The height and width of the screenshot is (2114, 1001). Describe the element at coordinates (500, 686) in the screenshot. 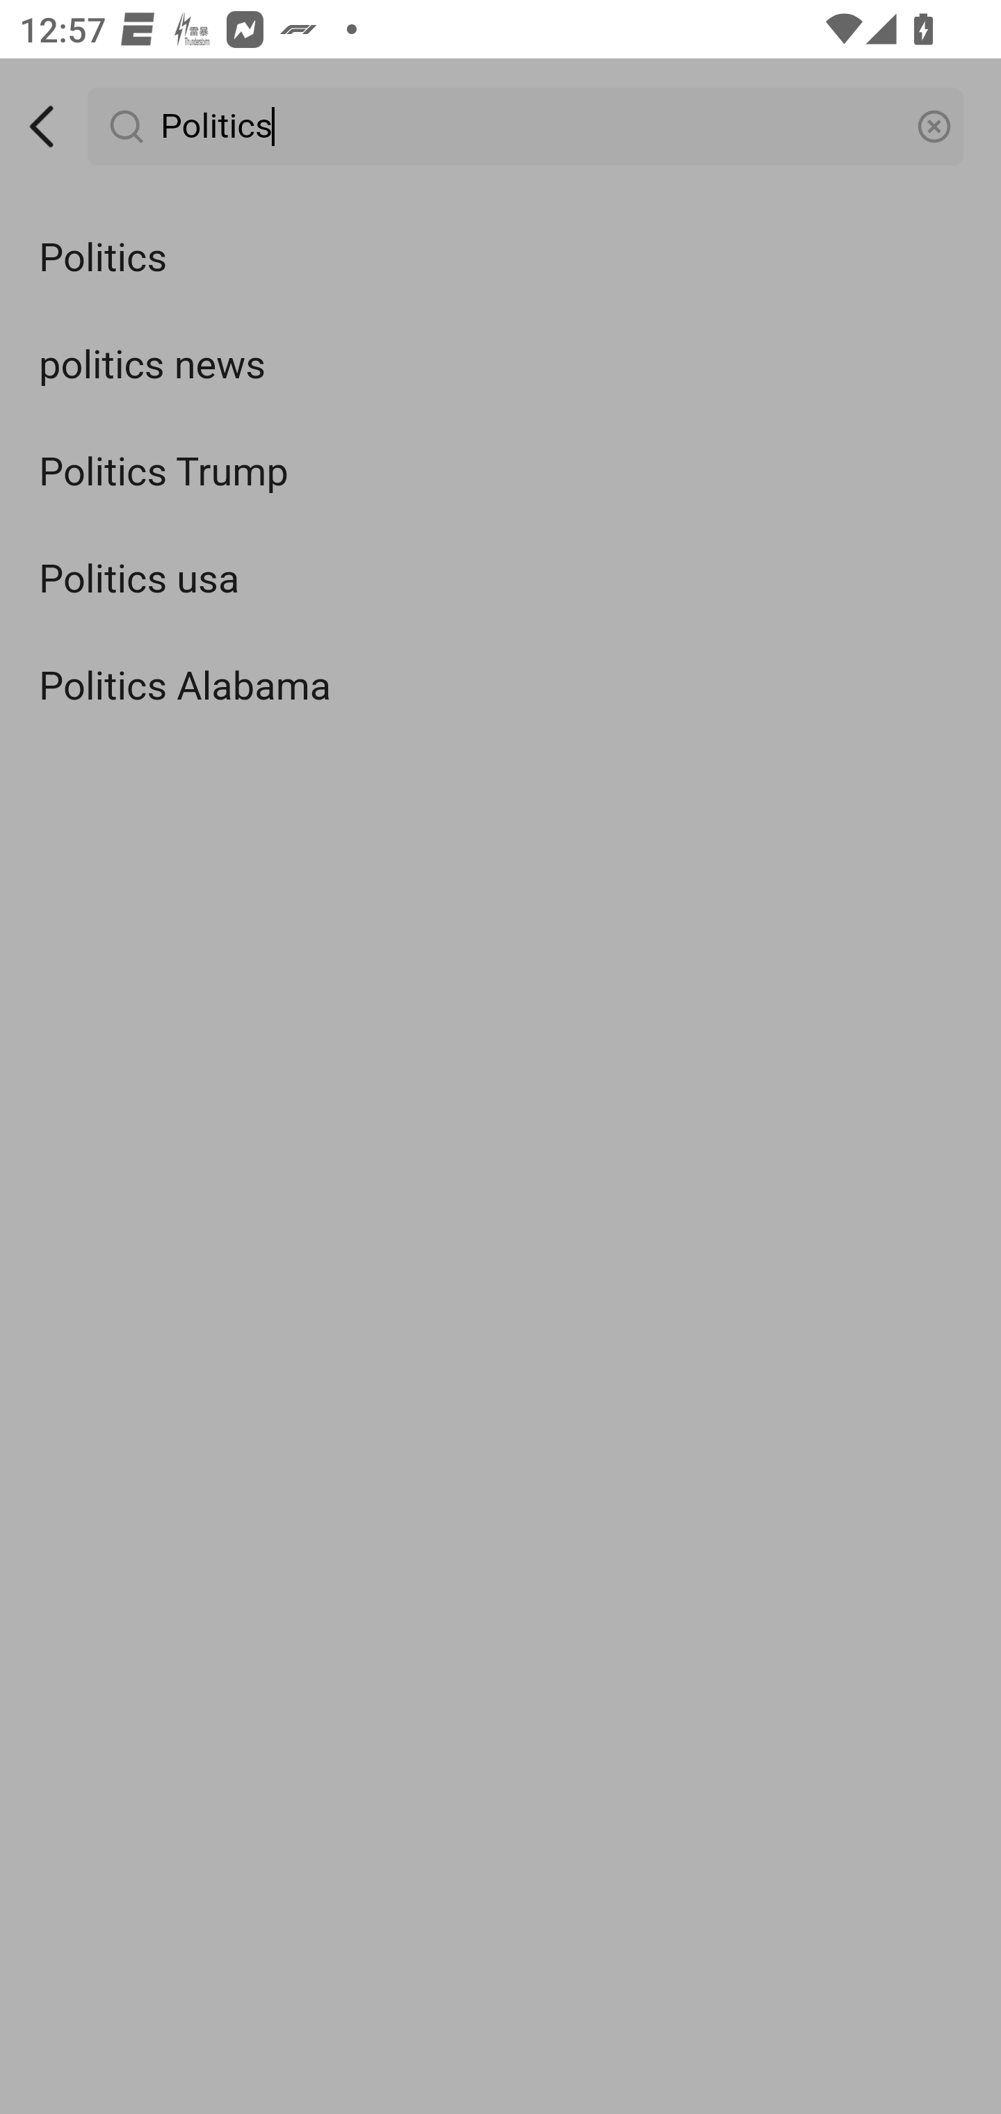

I see `Politics Alabama` at that location.